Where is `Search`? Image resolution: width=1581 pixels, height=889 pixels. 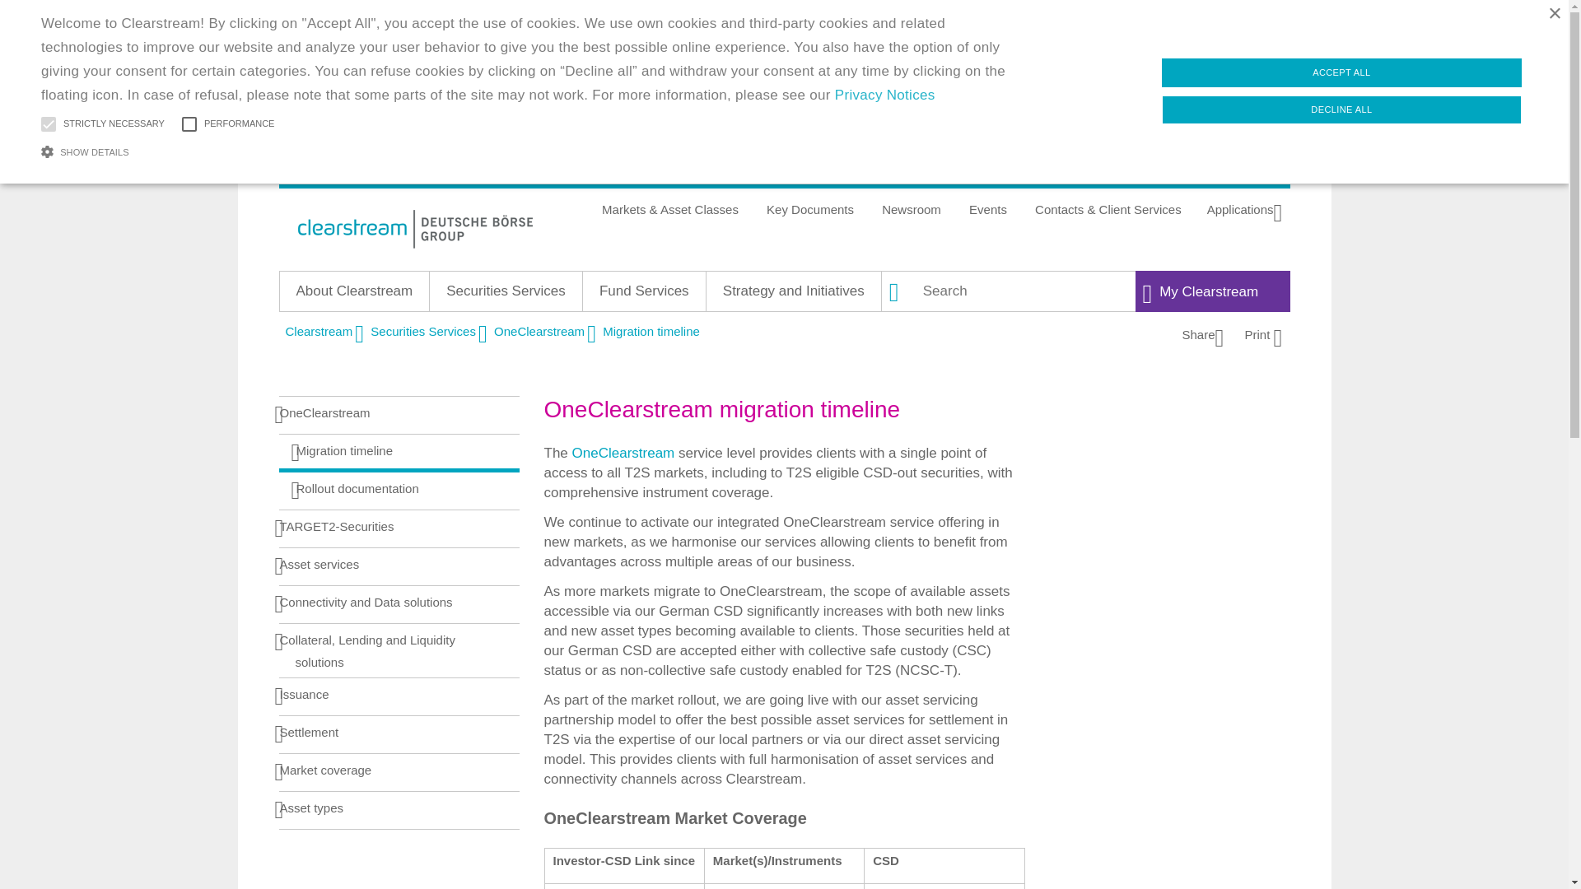 Search is located at coordinates (902, 291).